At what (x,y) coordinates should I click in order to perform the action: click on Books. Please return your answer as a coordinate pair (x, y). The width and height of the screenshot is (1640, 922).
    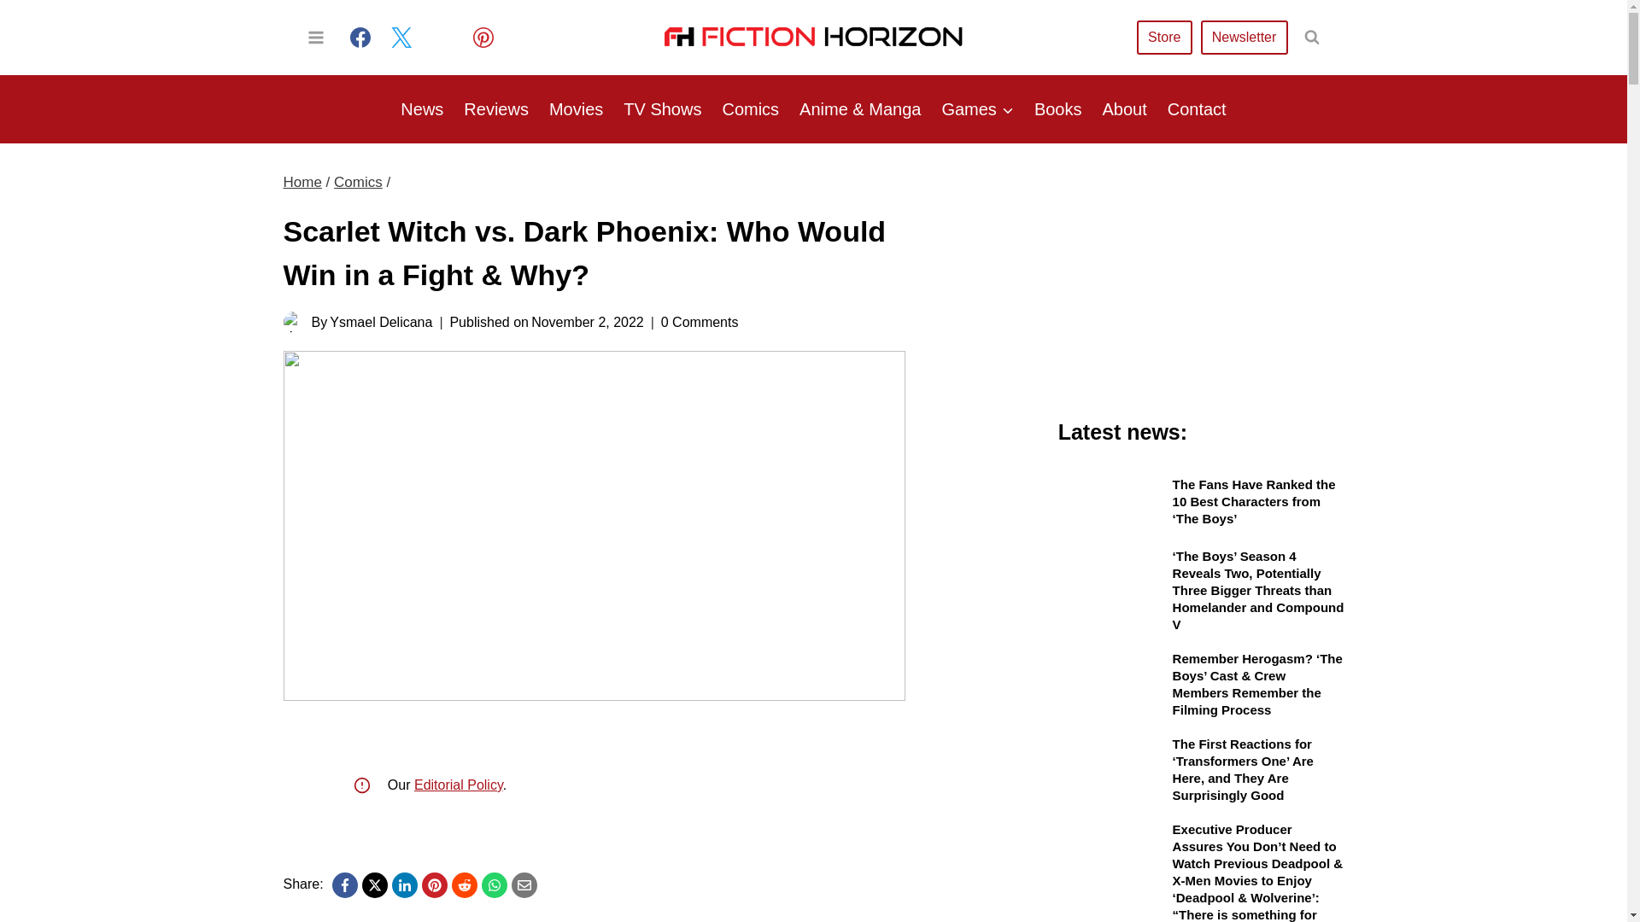
    Looking at the image, I should click on (1057, 109).